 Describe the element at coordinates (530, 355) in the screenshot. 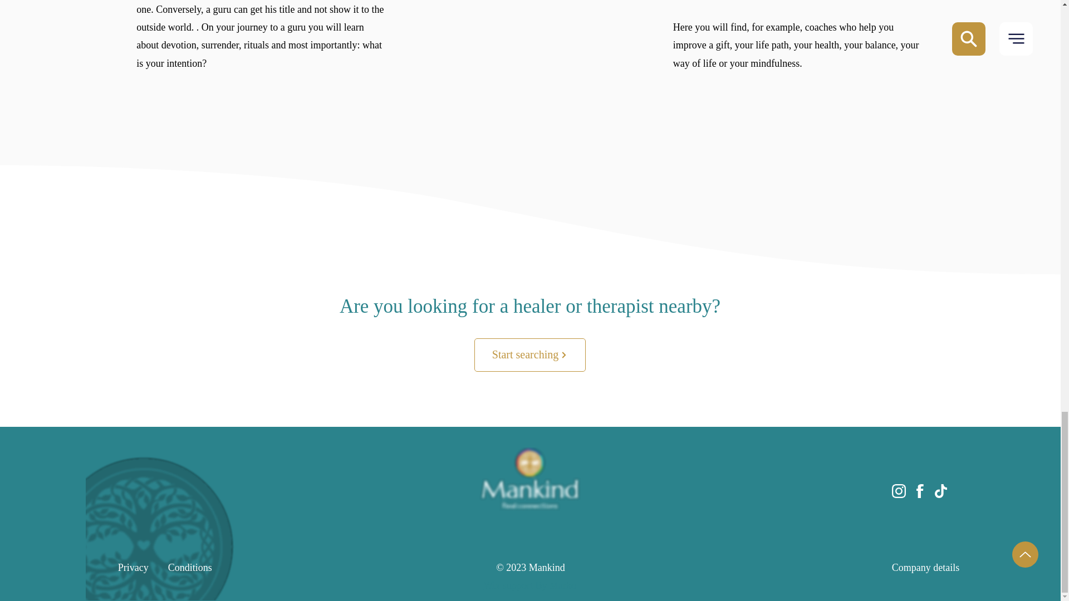

I see `Start searching` at that location.